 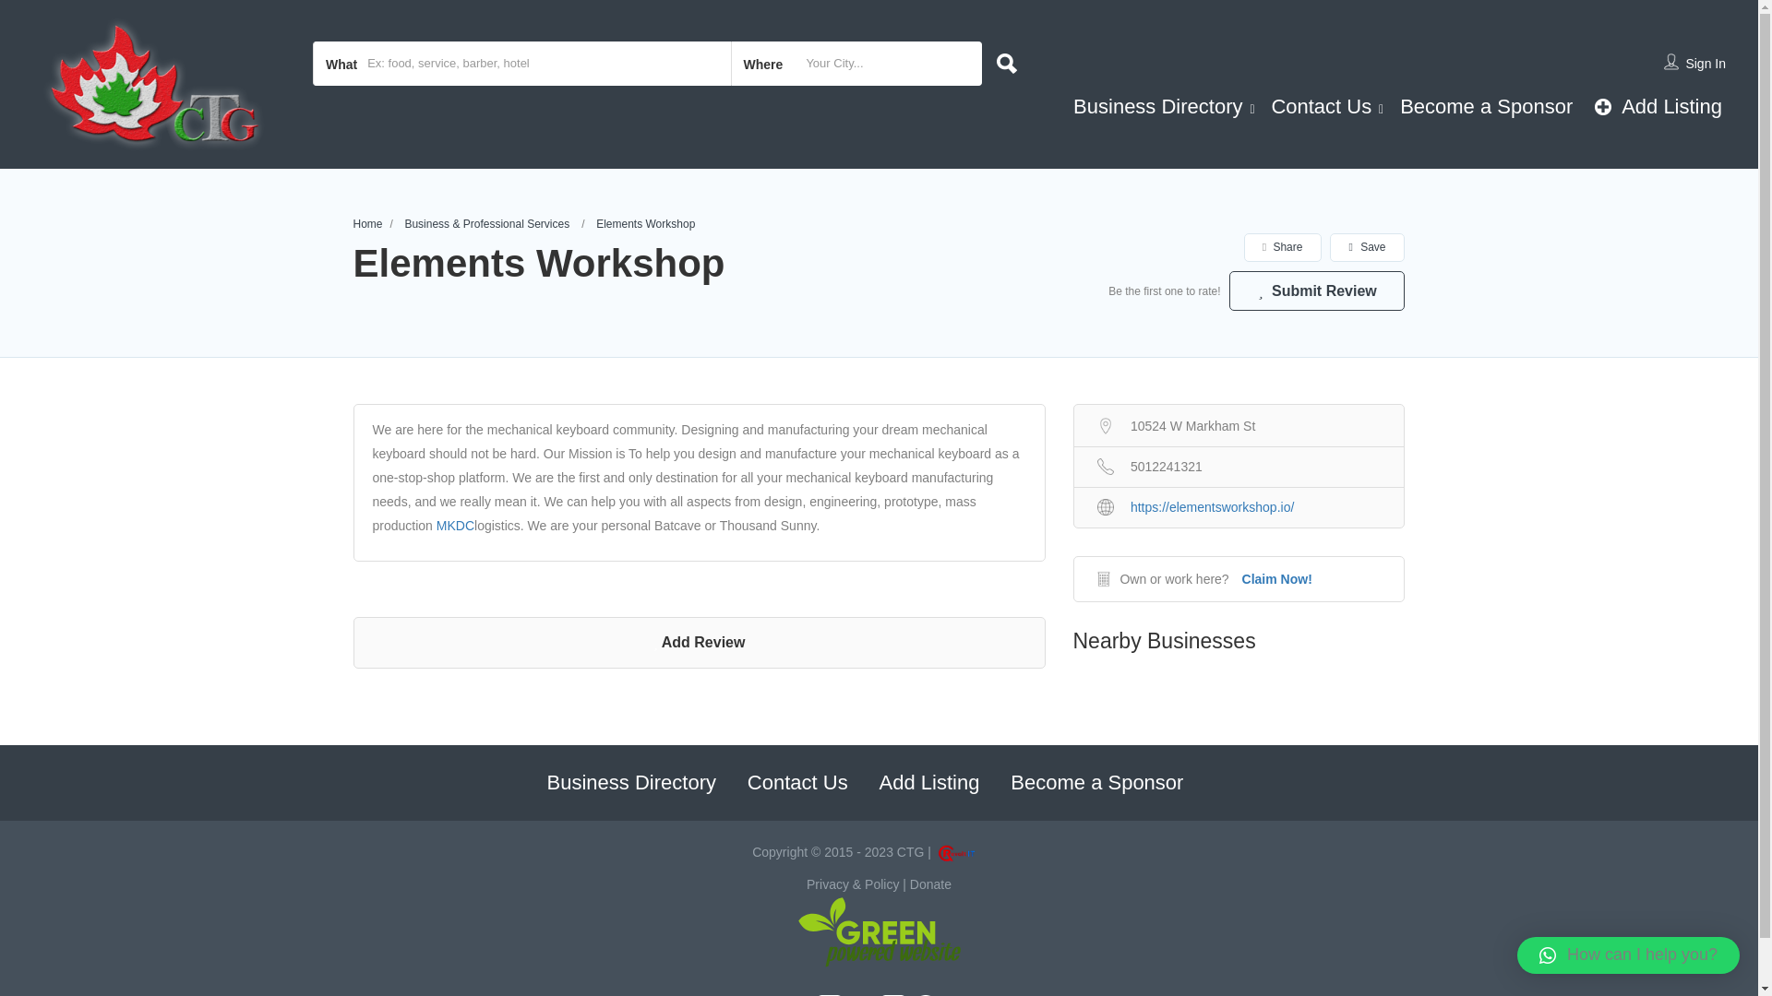 What do you see at coordinates (1706, 63) in the screenshot?
I see `Sign In` at bounding box center [1706, 63].